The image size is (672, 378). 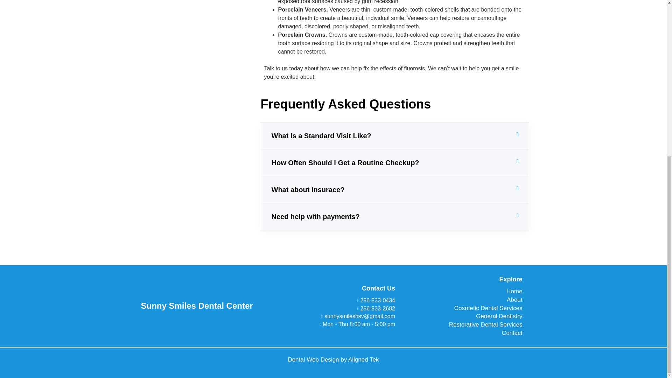 What do you see at coordinates (363, 359) in the screenshot?
I see `Aligned Tek` at bounding box center [363, 359].